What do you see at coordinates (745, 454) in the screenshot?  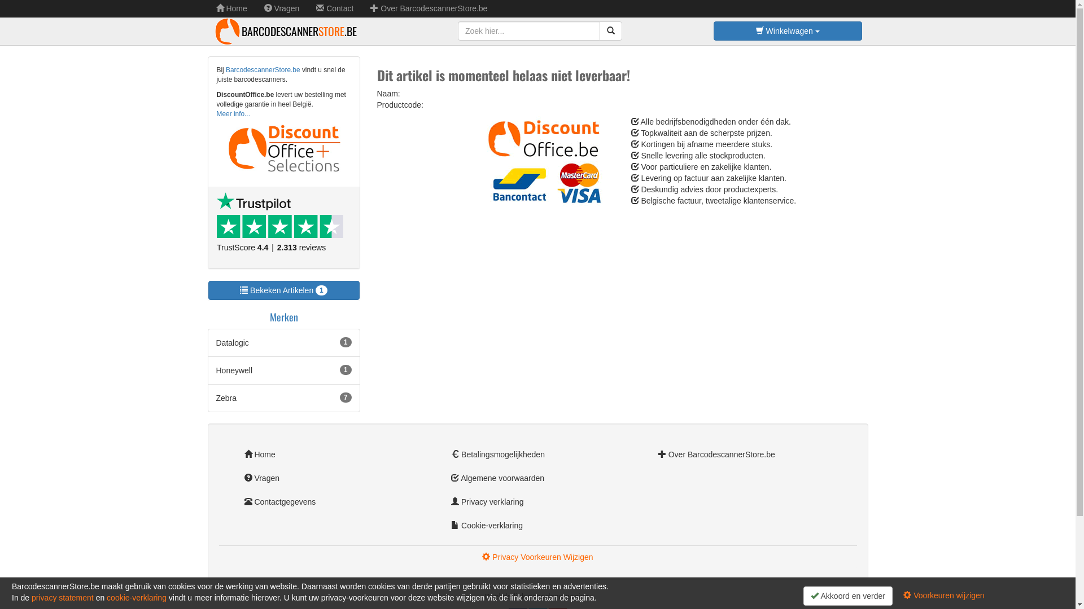 I see `Over BarcodescannerStore.be` at bounding box center [745, 454].